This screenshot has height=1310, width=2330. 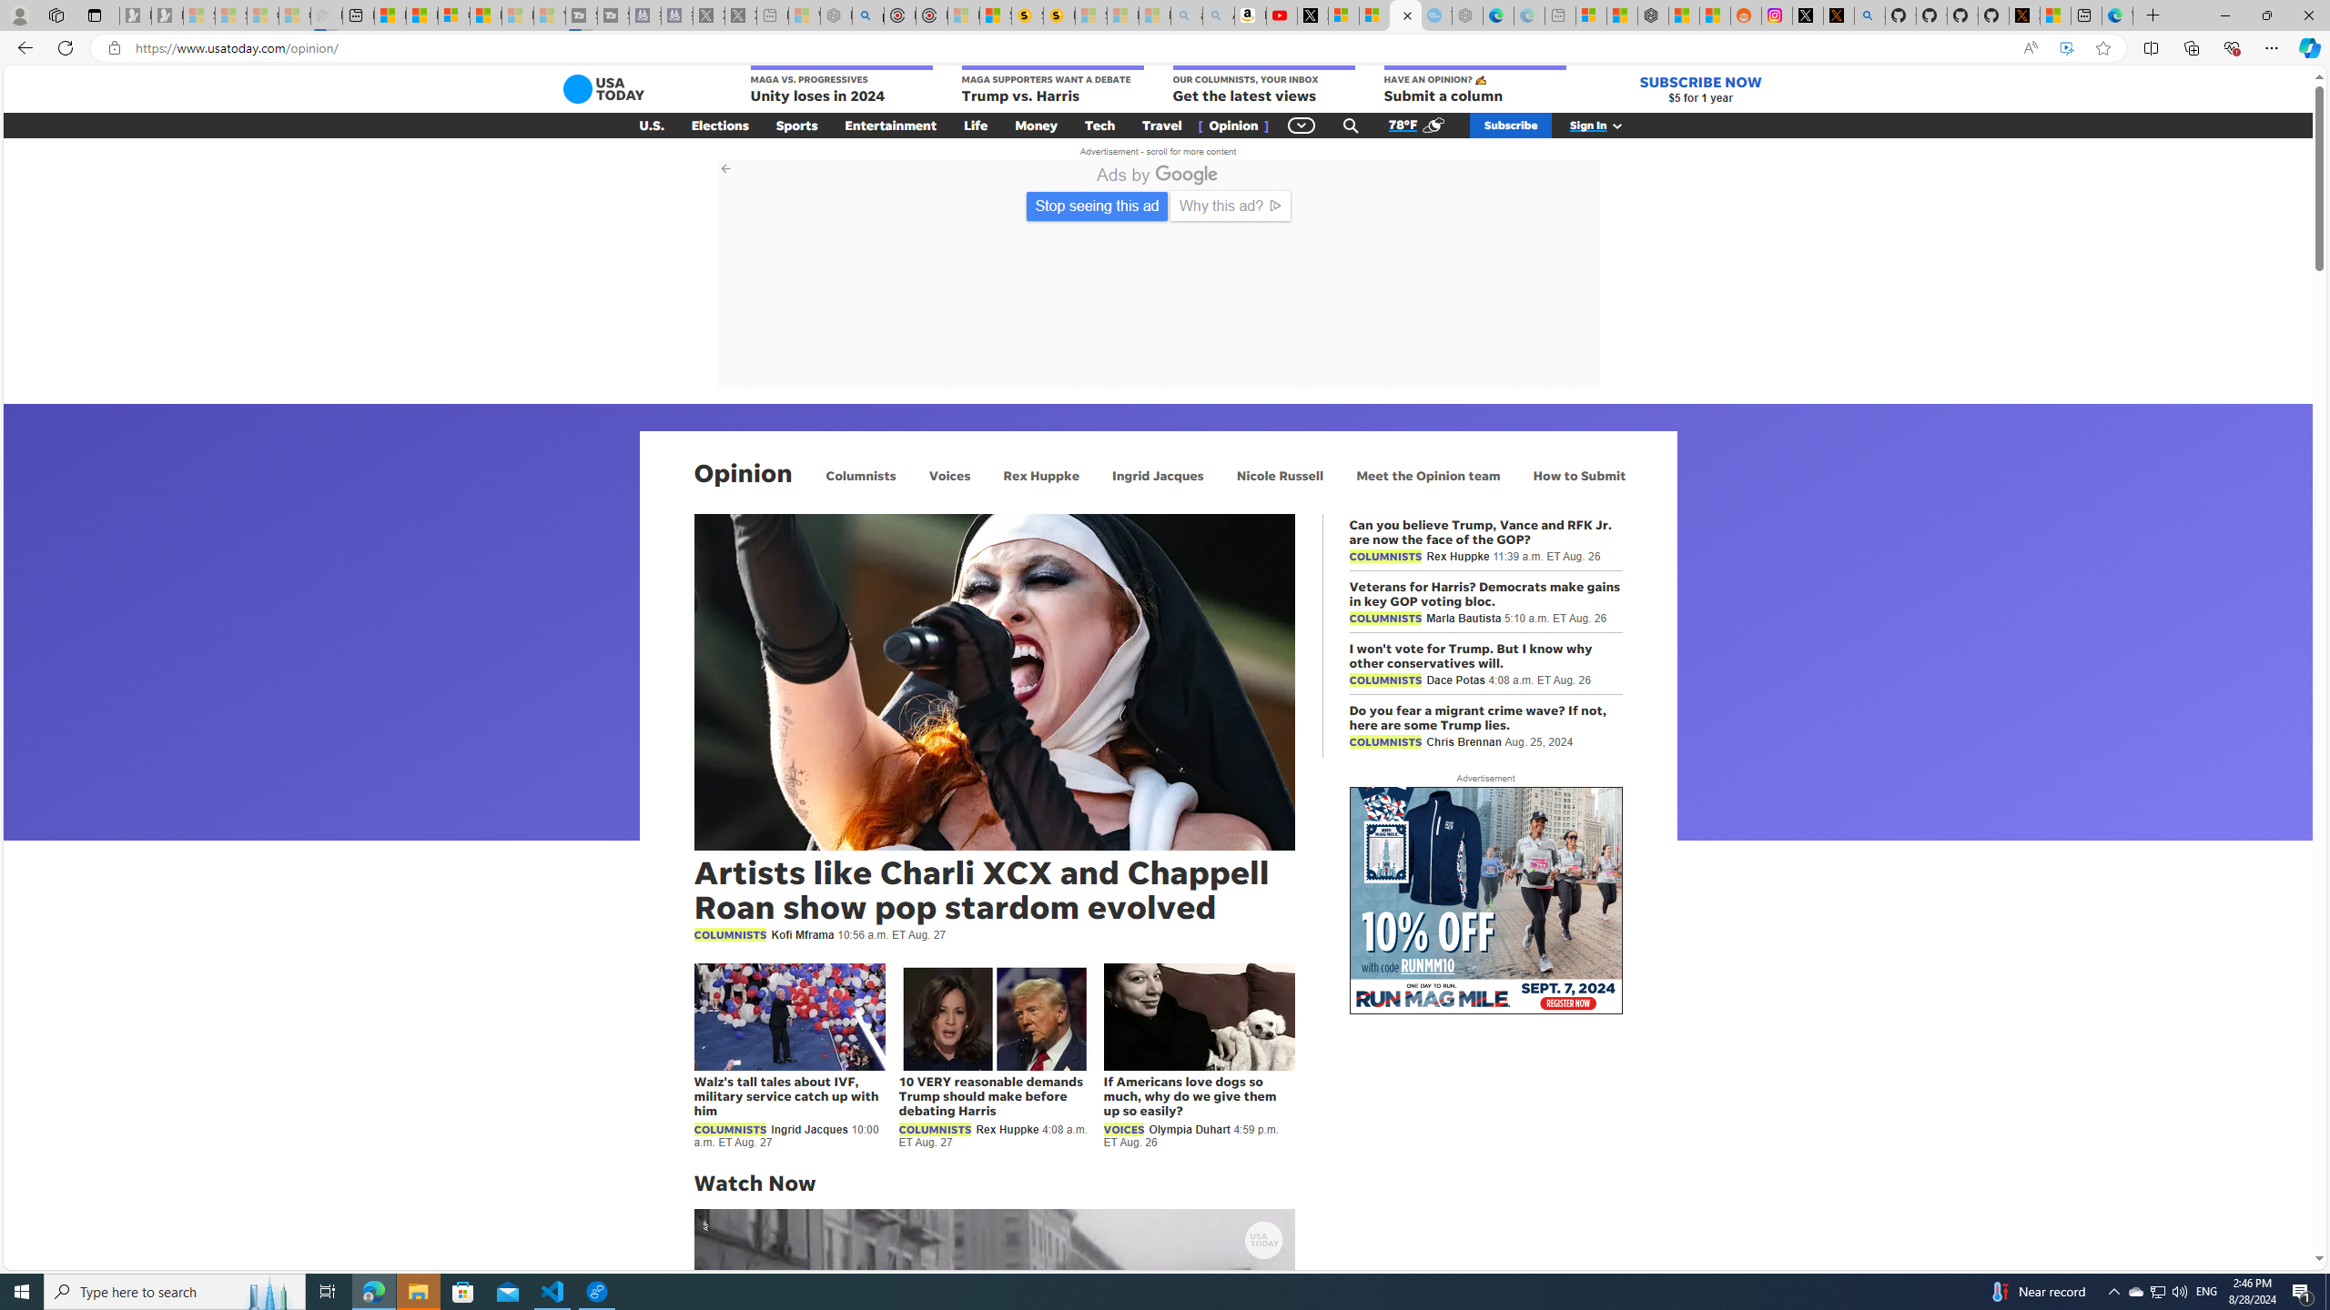 What do you see at coordinates (1041, 475) in the screenshot?
I see `Rex Huppke` at bounding box center [1041, 475].